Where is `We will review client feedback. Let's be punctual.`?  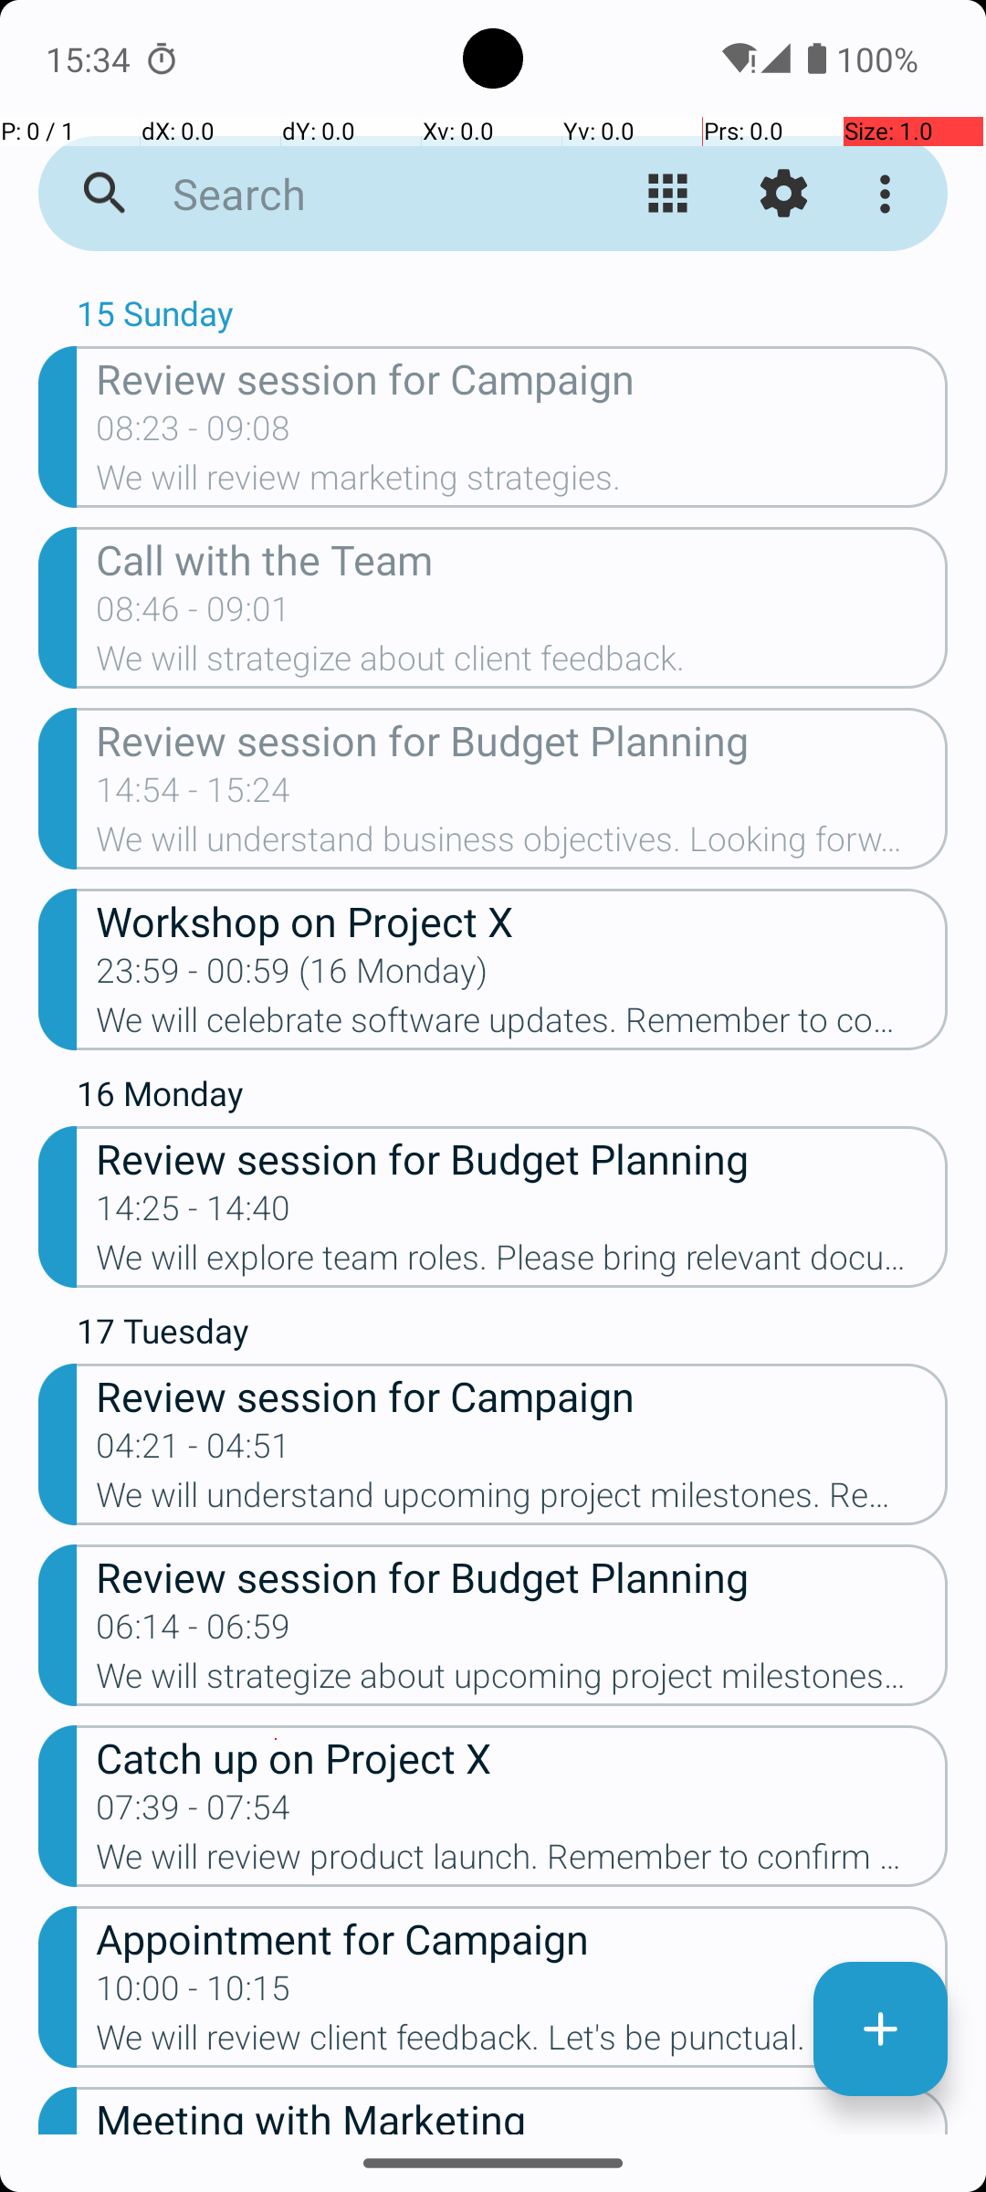
We will review client feedback. Let's be punctual. is located at coordinates (522, 2043).